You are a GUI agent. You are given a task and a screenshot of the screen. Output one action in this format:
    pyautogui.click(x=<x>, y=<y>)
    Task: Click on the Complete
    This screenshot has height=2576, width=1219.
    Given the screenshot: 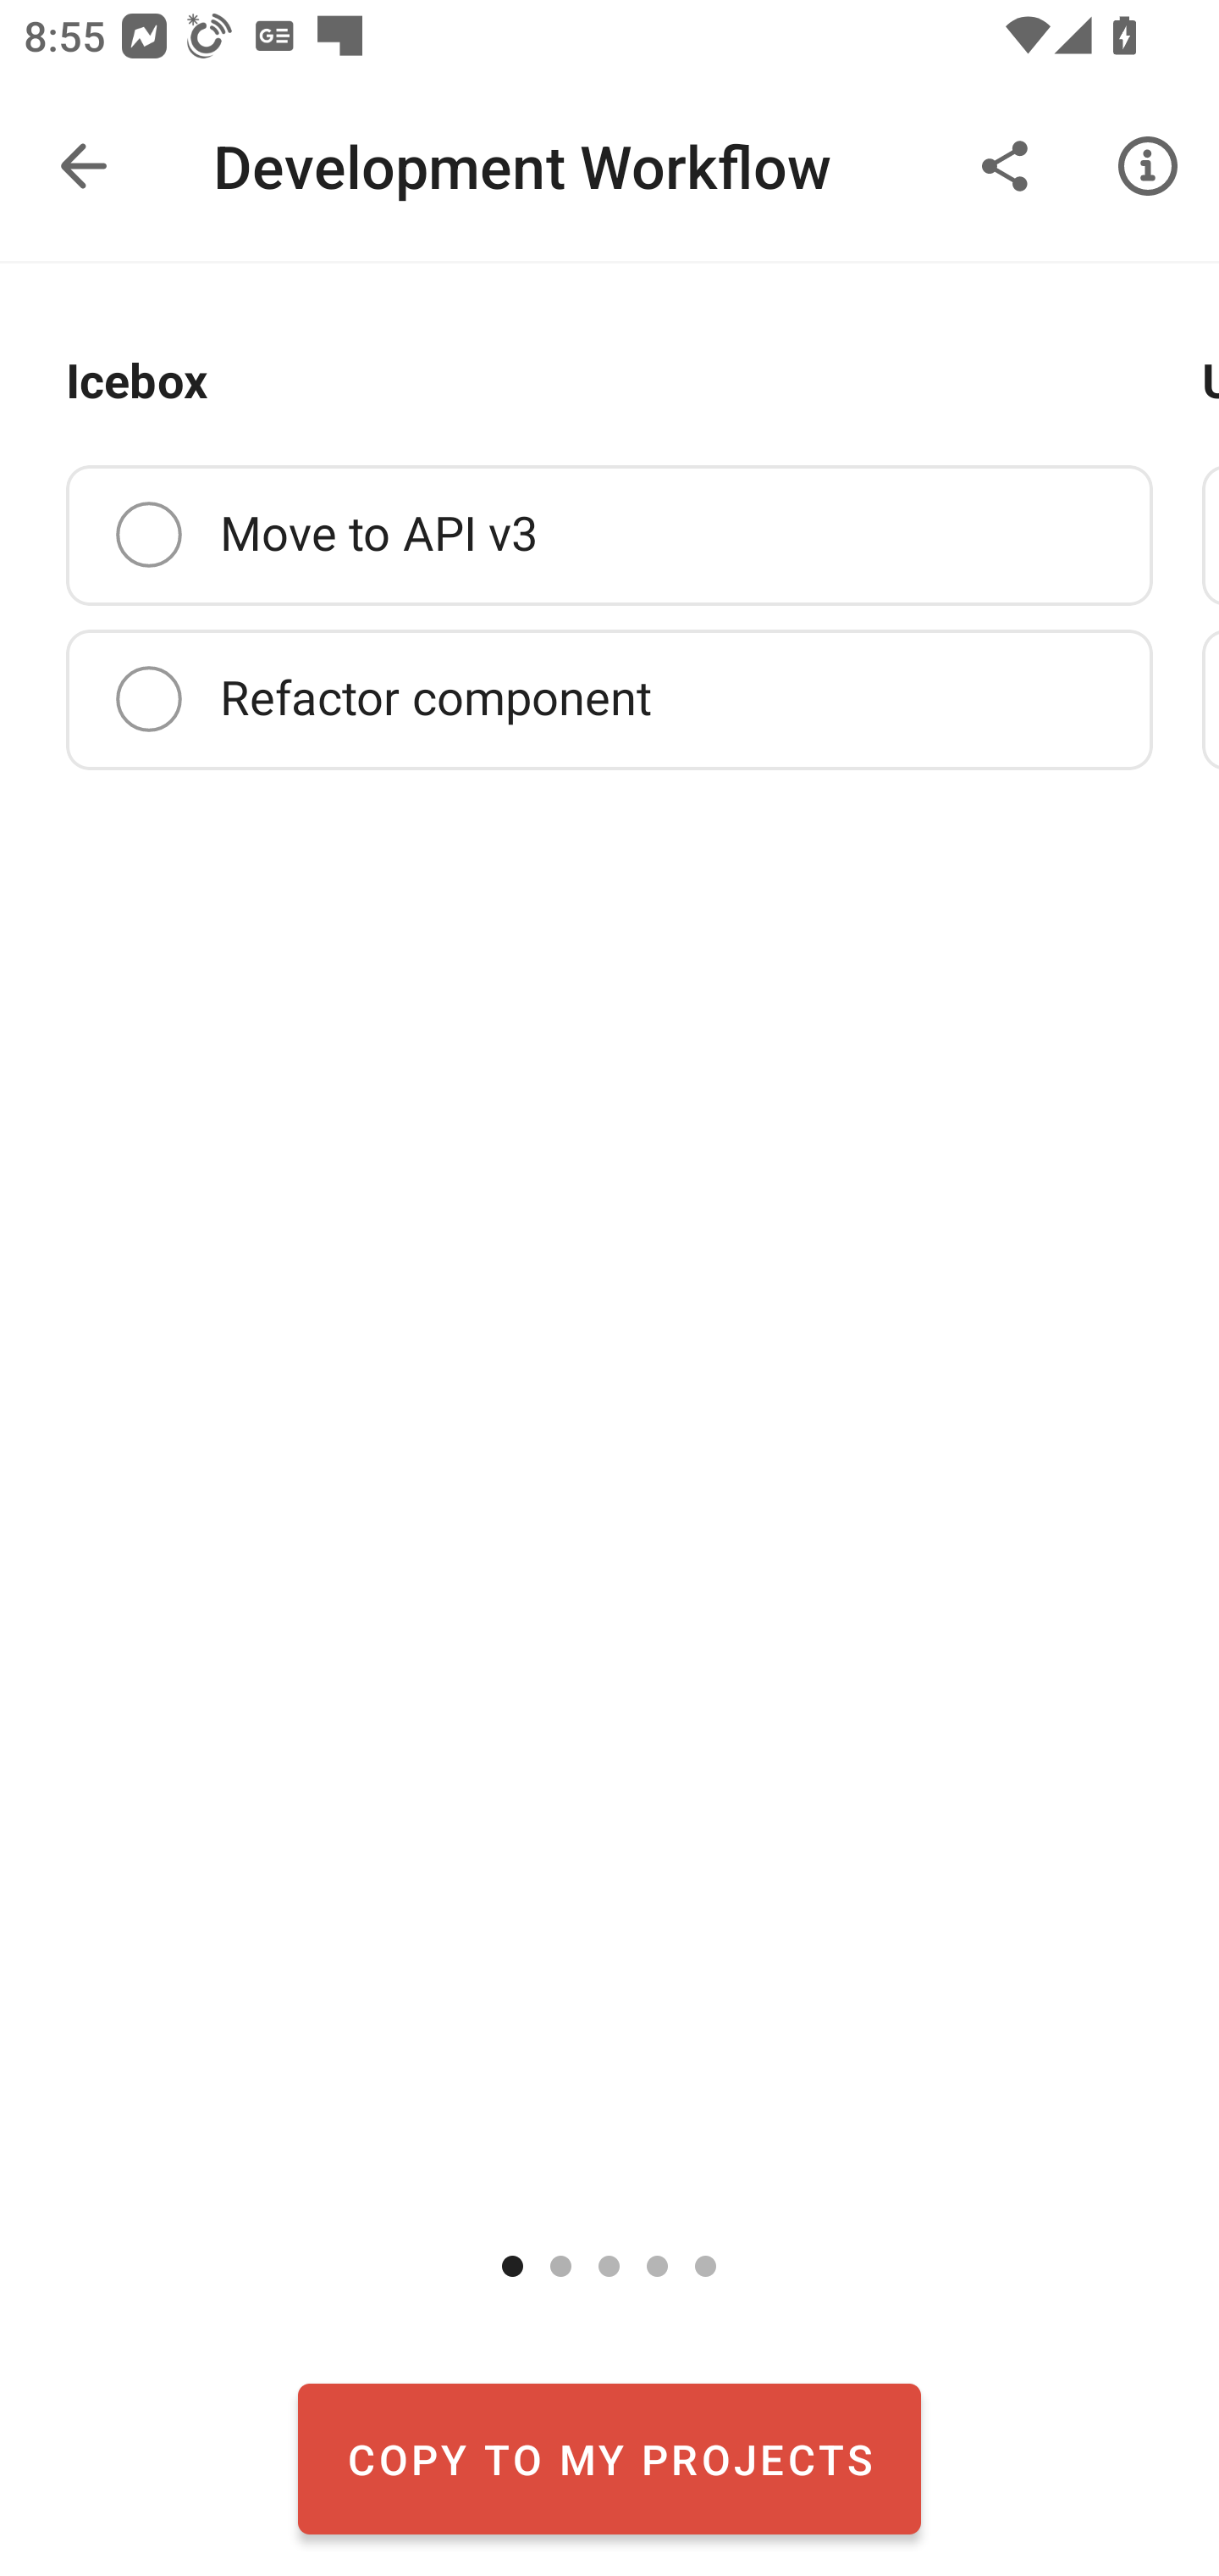 What is the action you would take?
    pyautogui.click(x=148, y=534)
    